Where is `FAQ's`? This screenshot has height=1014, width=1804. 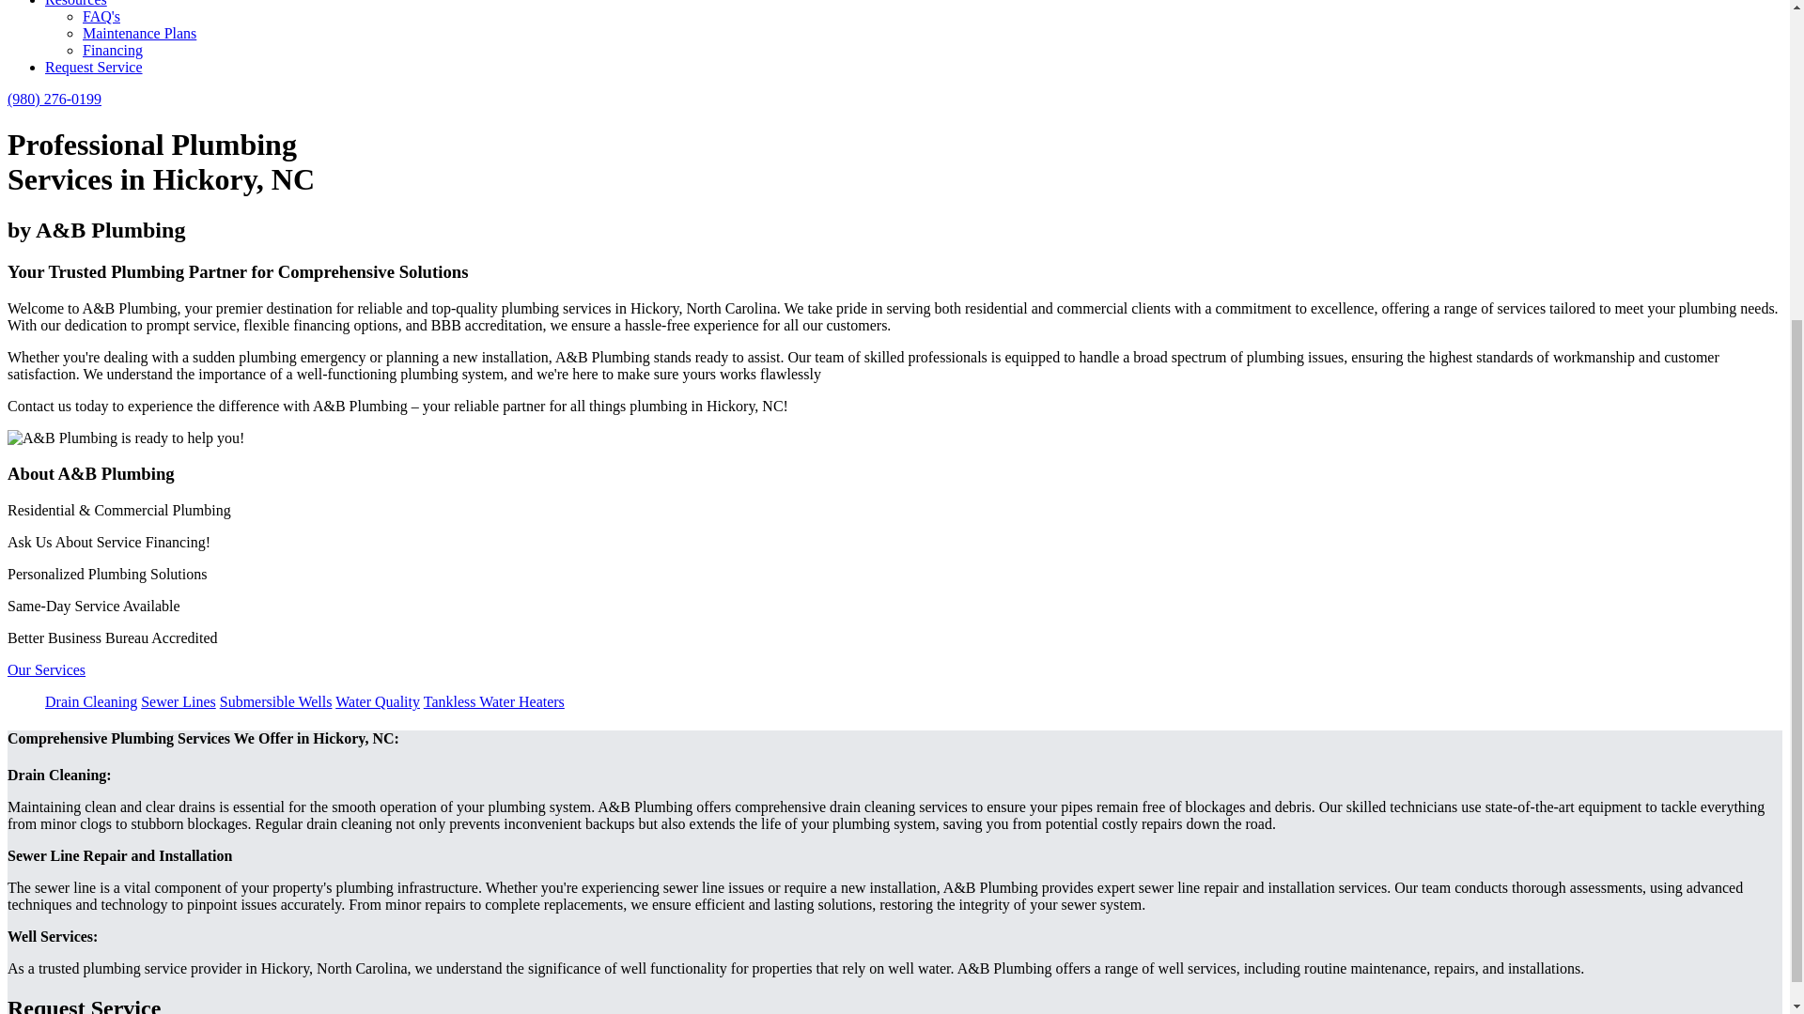 FAQ's is located at coordinates (101, 15).